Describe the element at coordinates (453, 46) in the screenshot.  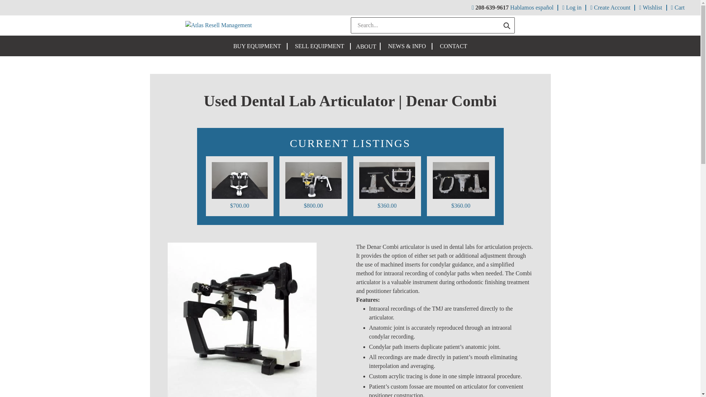
I see `CONTACT` at that location.